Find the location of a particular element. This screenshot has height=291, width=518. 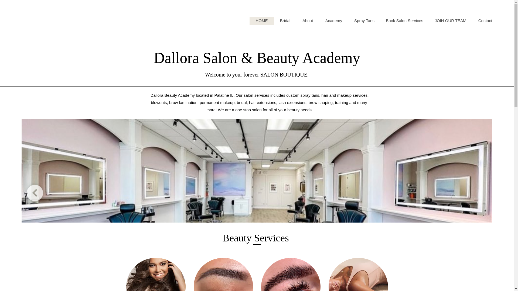

JOIN OUR TEAM is located at coordinates (450, 20).